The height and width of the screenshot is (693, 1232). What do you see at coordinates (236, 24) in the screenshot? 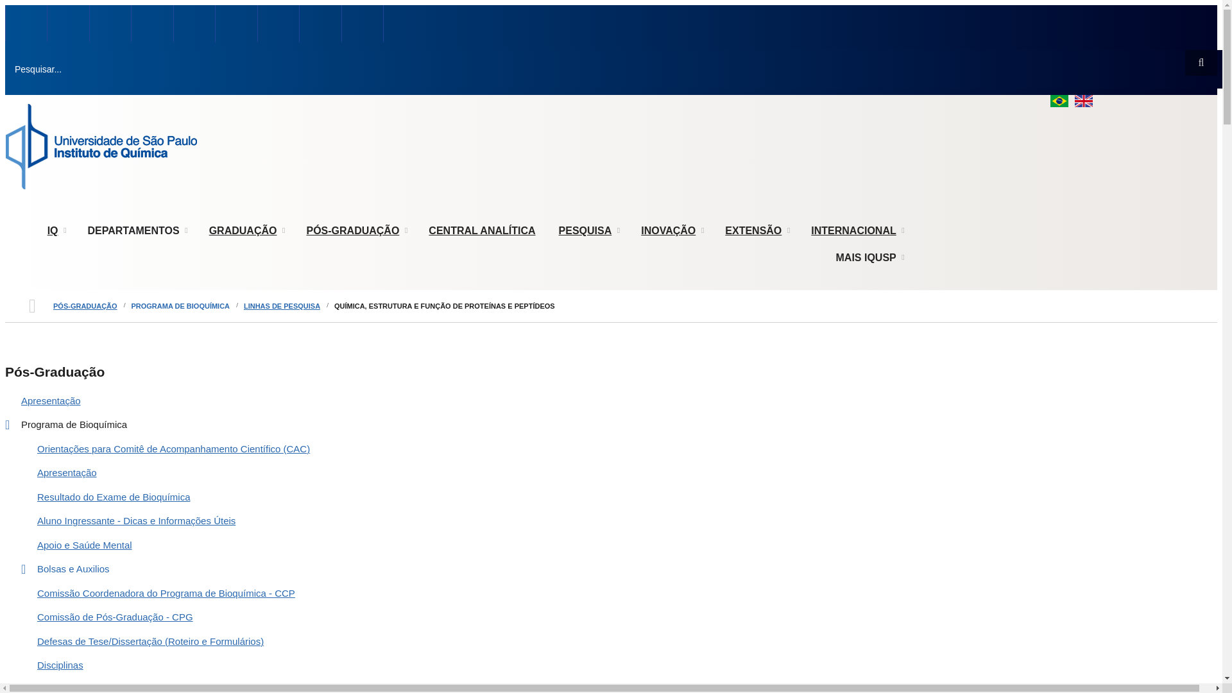
I see `Help Desk` at bounding box center [236, 24].